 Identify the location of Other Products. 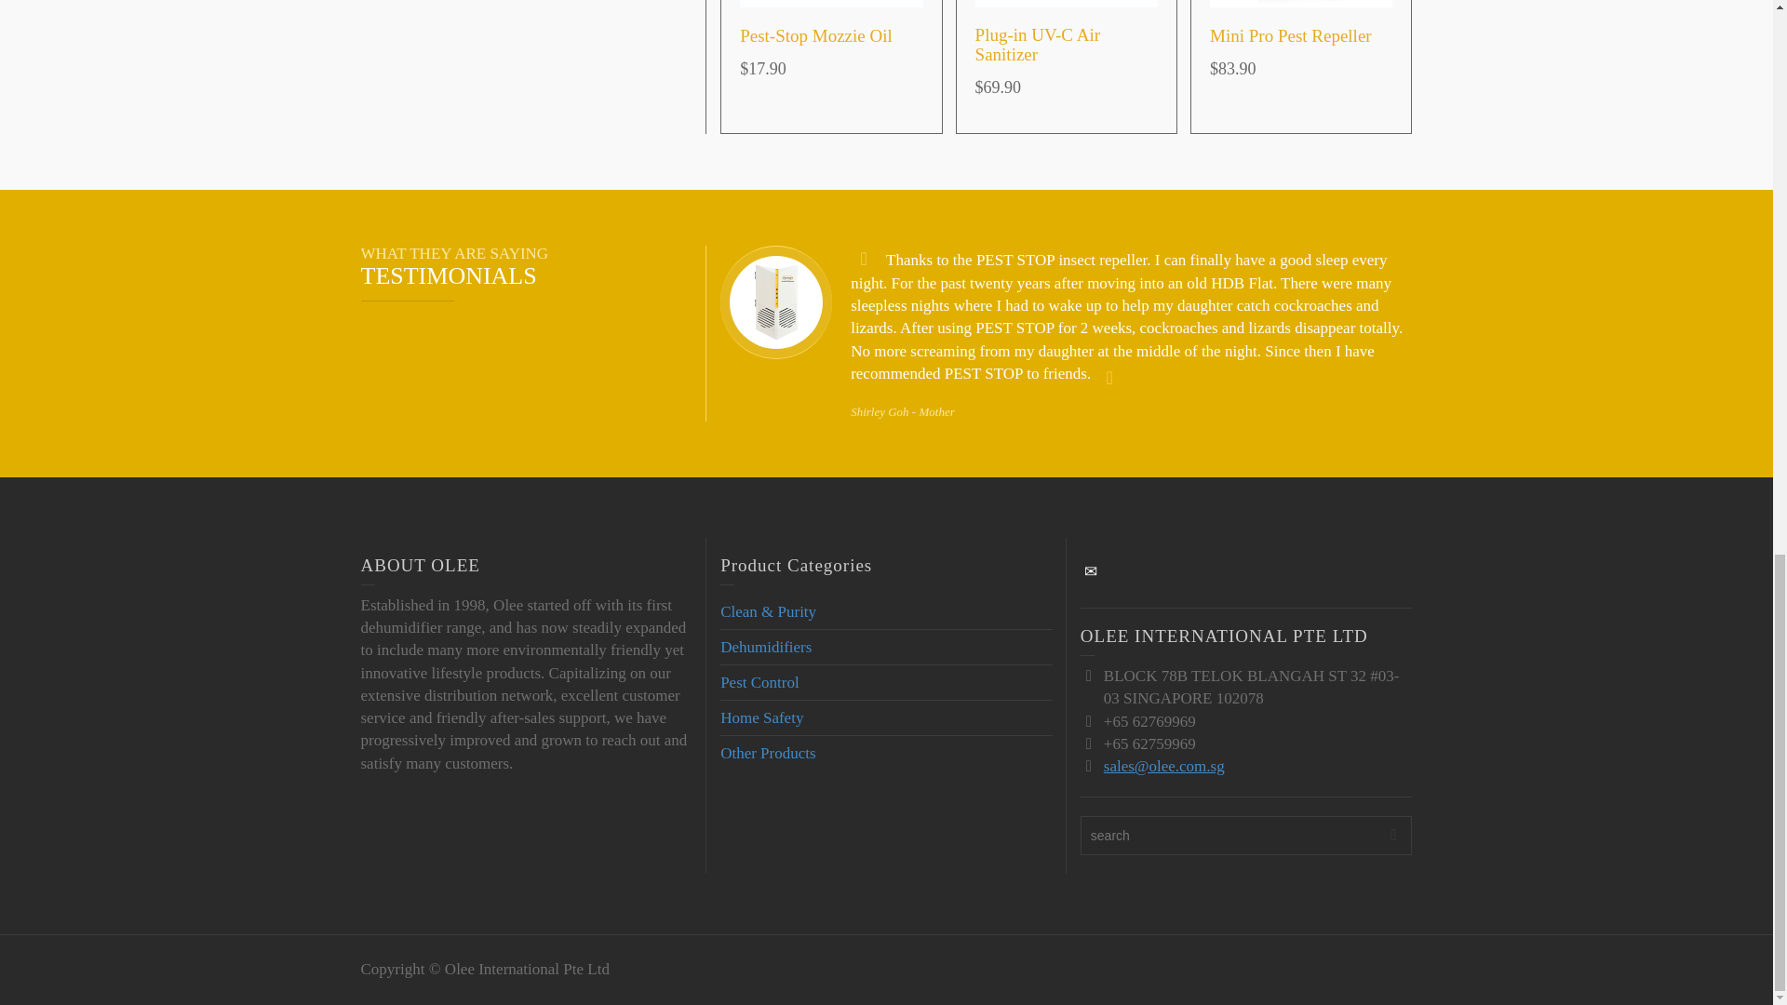
(767, 753).